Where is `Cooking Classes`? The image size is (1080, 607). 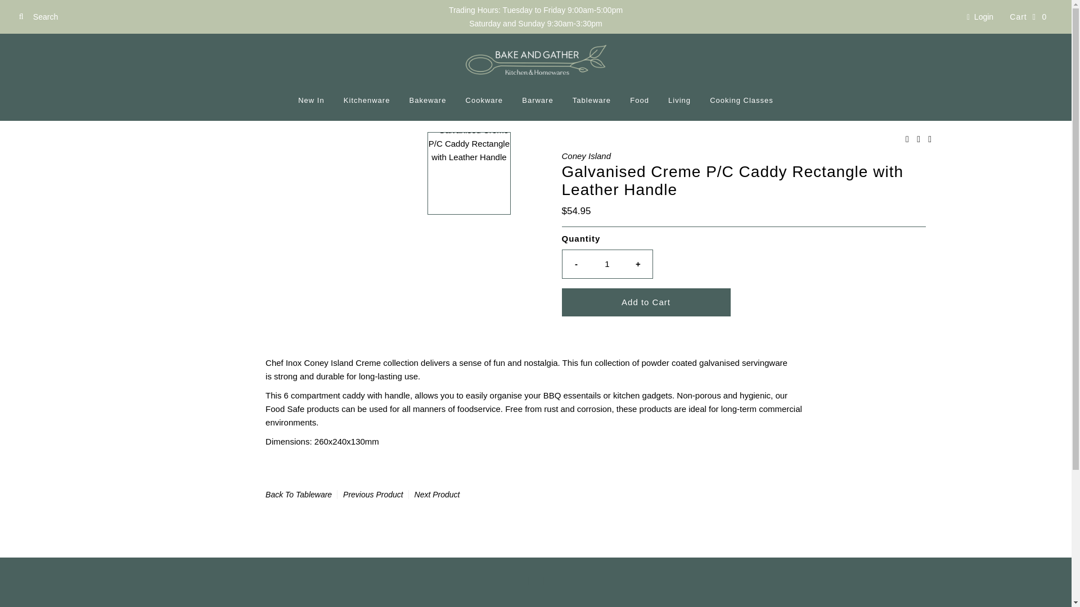 Cooking Classes is located at coordinates (741, 100).